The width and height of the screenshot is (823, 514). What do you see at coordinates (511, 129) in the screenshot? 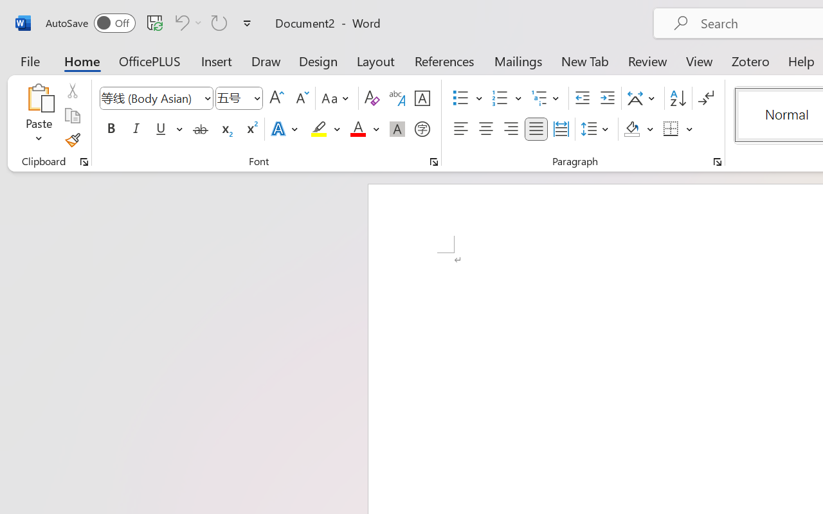
I see `Align Right` at bounding box center [511, 129].